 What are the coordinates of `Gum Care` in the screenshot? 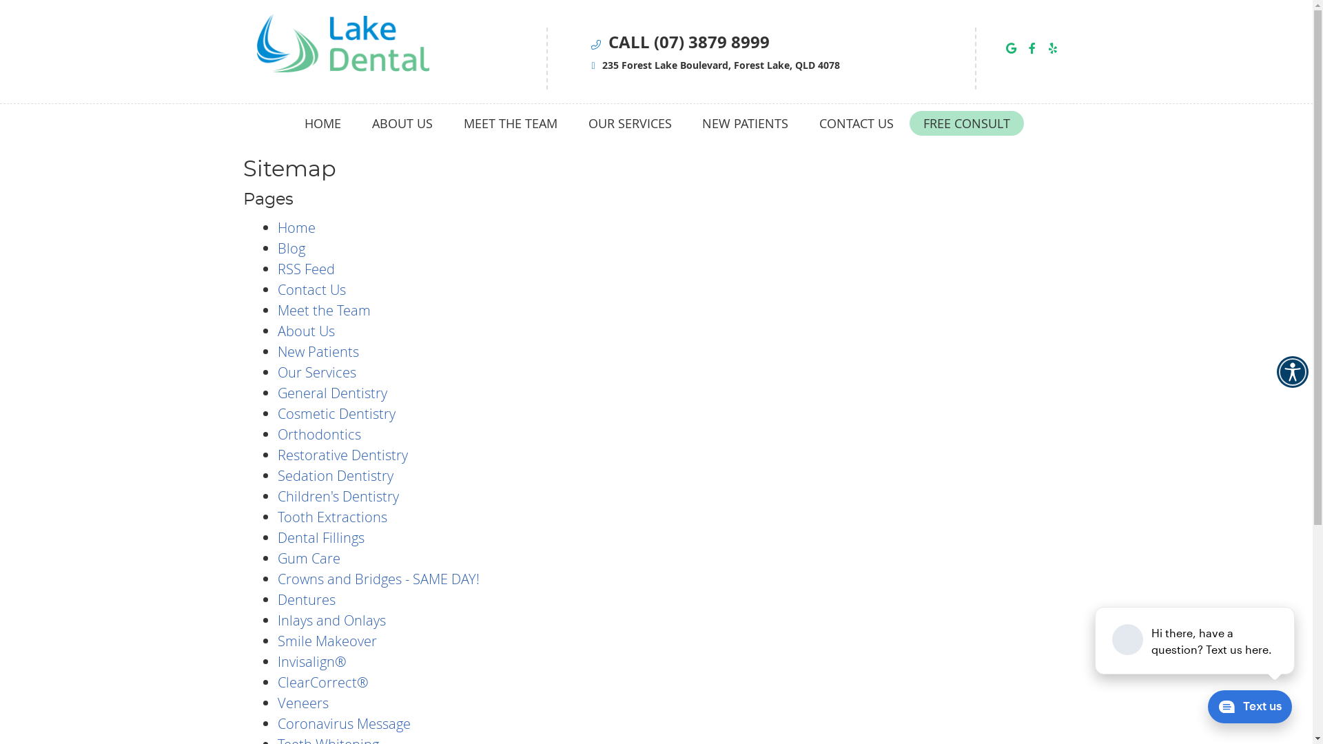 It's located at (309, 558).